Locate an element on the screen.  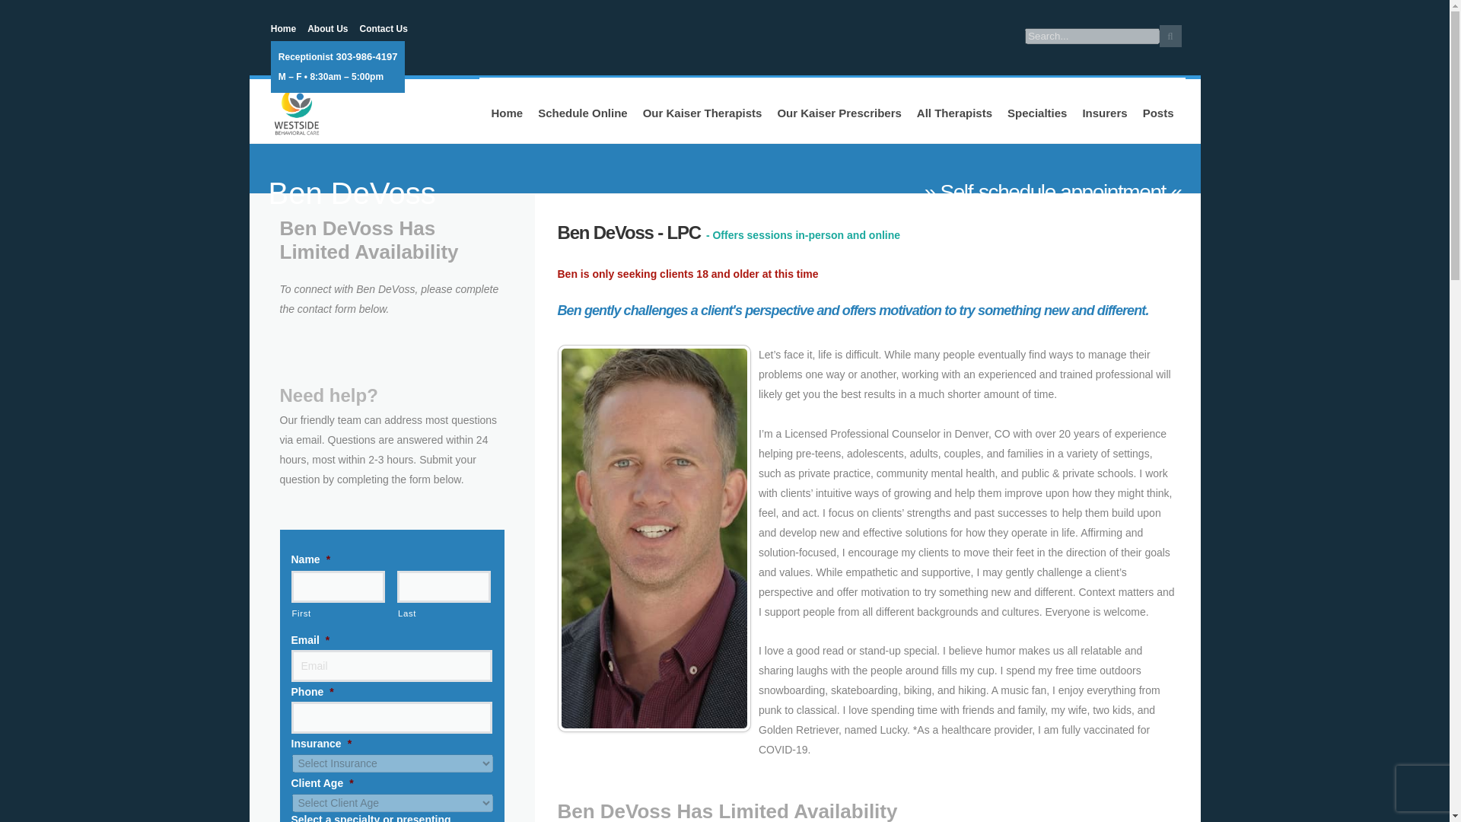
Insurers is located at coordinates (1104, 111).